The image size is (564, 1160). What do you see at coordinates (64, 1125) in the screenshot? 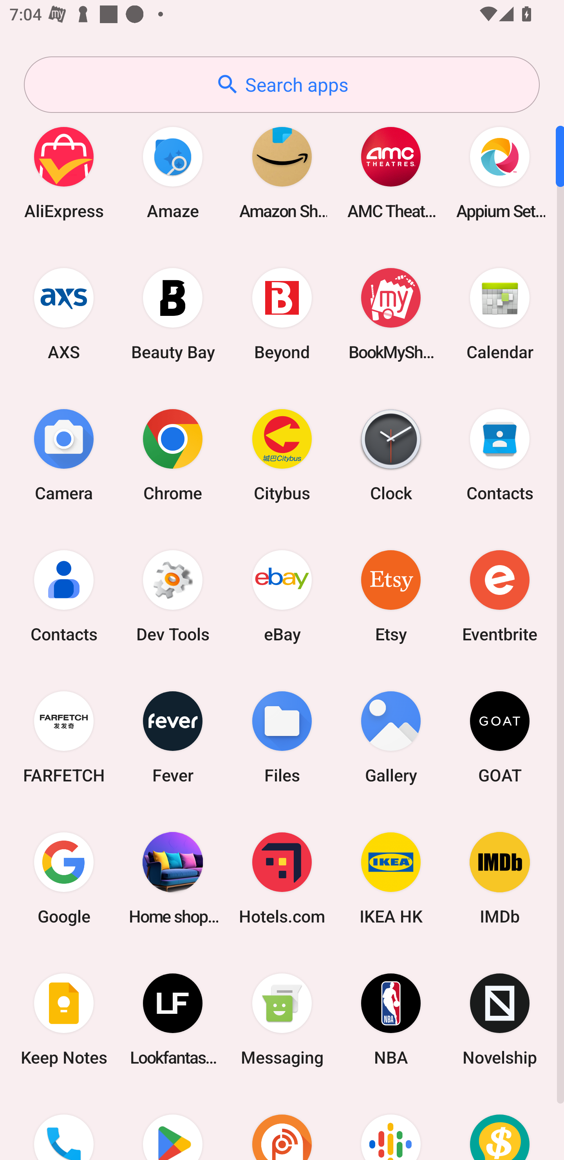
I see `Phone` at bounding box center [64, 1125].